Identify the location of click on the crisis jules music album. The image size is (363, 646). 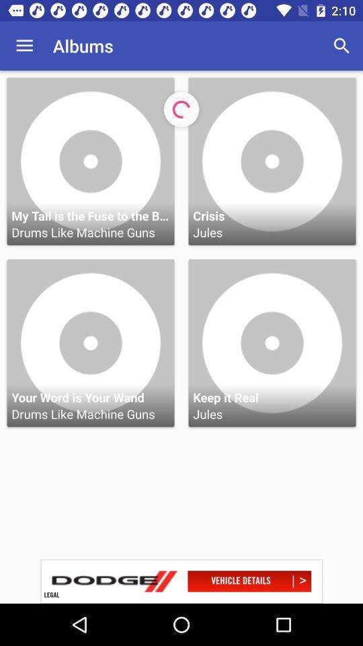
(272, 161).